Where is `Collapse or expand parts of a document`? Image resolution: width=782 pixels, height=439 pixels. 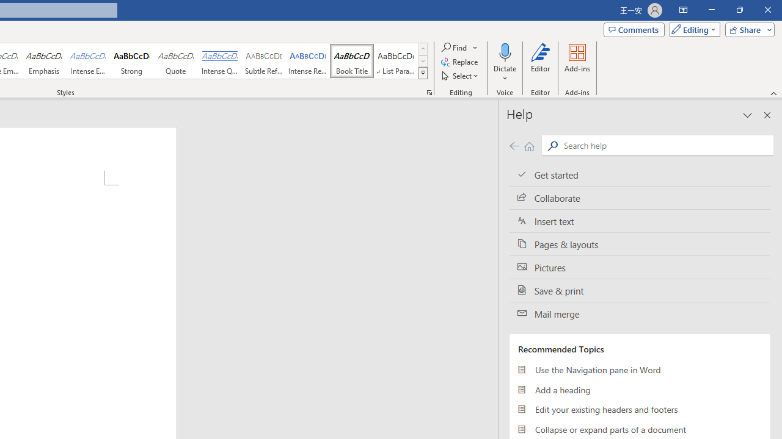 Collapse or expand parts of a document is located at coordinates (640, 429).